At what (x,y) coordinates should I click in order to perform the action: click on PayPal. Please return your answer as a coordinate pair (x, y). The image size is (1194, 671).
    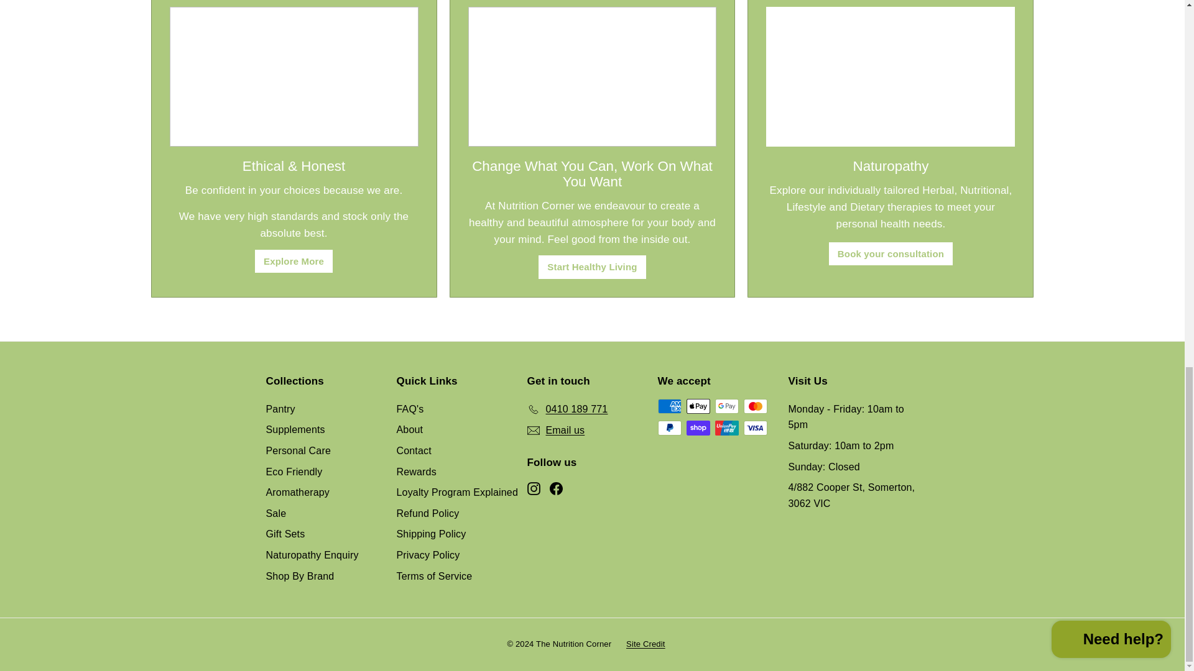
    Looking at the image, I should click on (669, 427).